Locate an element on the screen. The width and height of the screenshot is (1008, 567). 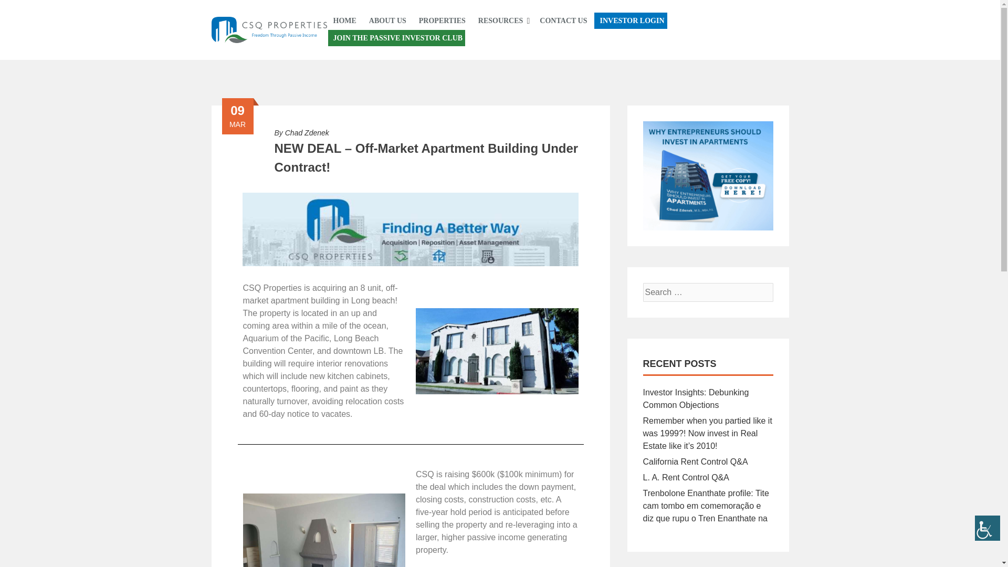
CONTACT US is located at coordinates (563, 21).